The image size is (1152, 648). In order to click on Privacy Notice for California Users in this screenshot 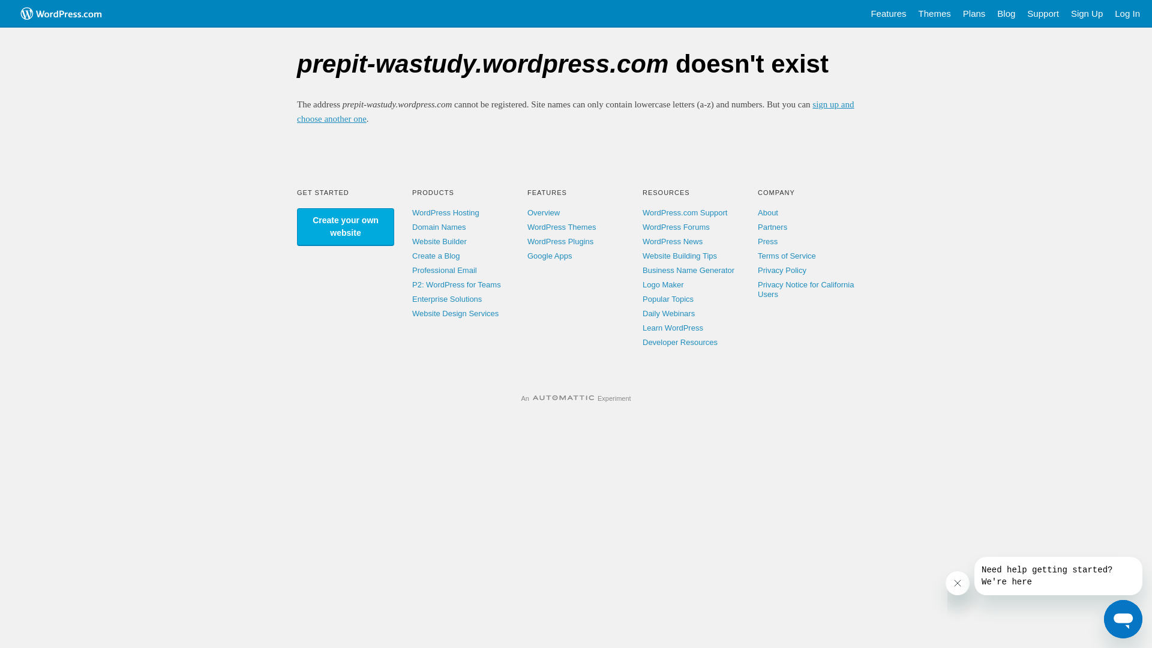, I will do `click(806, 289)`.